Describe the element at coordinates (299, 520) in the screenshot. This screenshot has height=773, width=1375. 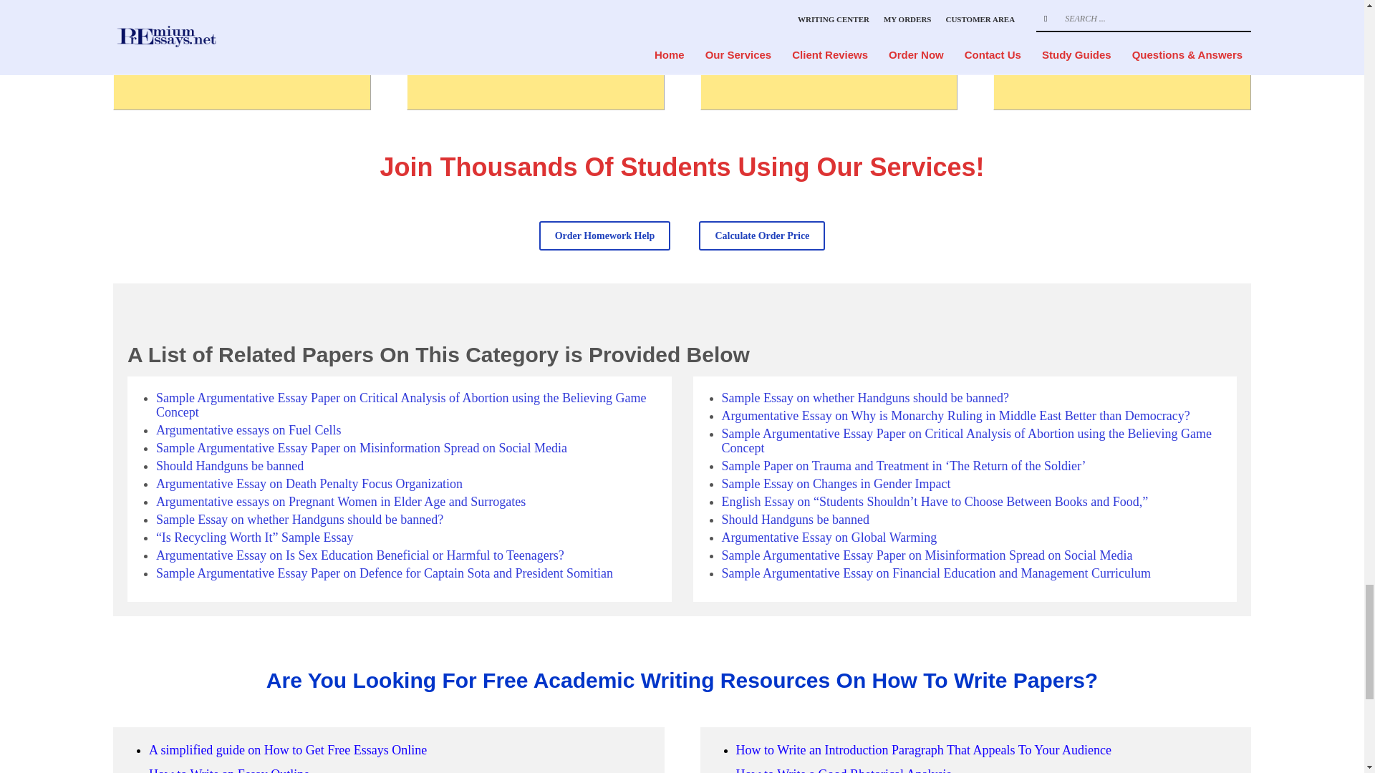
I see `Sample Essay on whether Handguns should be banned?` at that location.